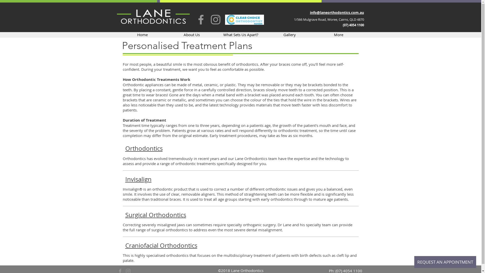  Describe the element at coordinates (192, 35) in the screenshot. I see `About Us` at that location.